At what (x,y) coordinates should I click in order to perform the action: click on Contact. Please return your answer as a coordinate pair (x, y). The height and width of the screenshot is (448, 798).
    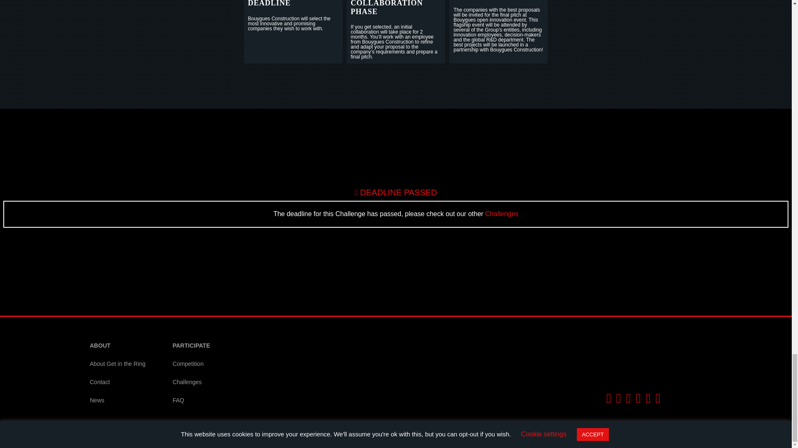
    Looking at the image, I should click on (117, 382).